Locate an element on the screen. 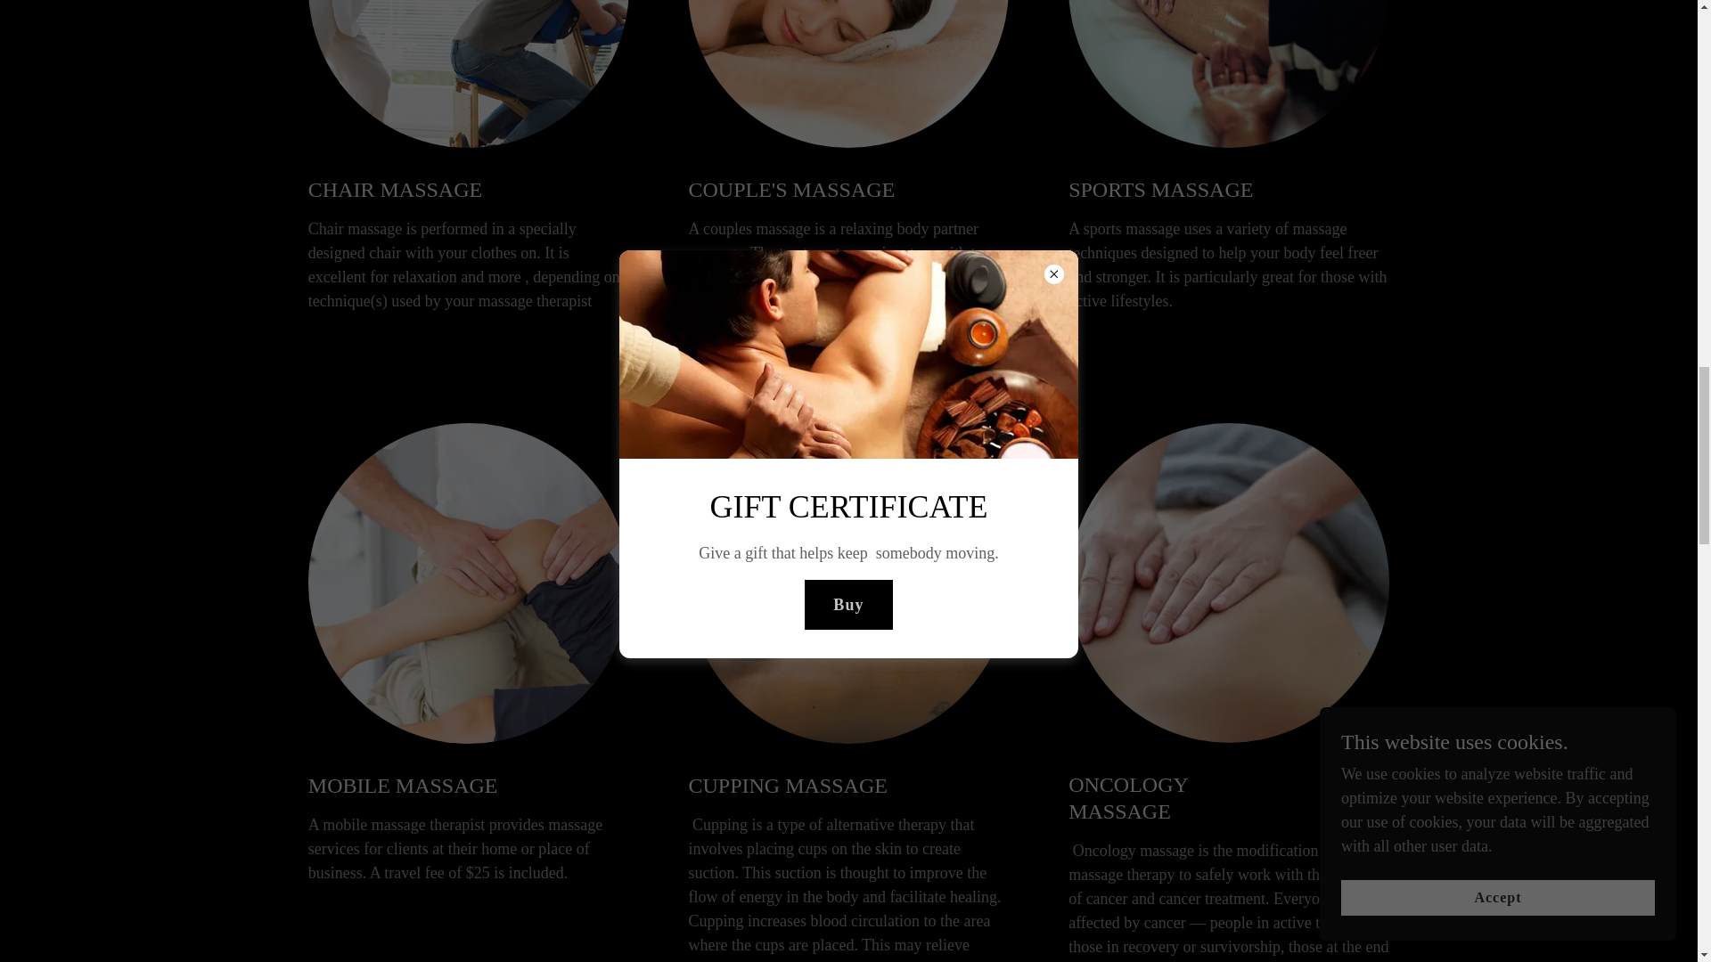  CUPPING MASSAGE is located at coordinates (799, 786).